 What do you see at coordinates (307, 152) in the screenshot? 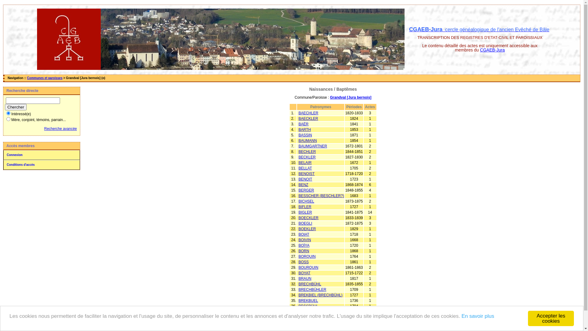
I see `BECHLER` at bounding box center [307, 152].